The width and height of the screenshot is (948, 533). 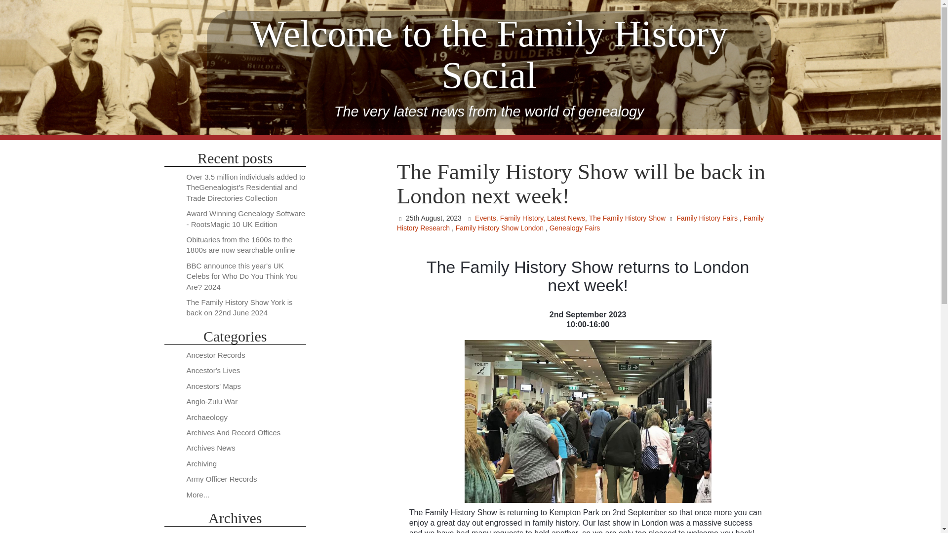 What do you see at coordinates (211, 447) in the screenshot?
I see `Archives News` at bounding box center [211, 447].